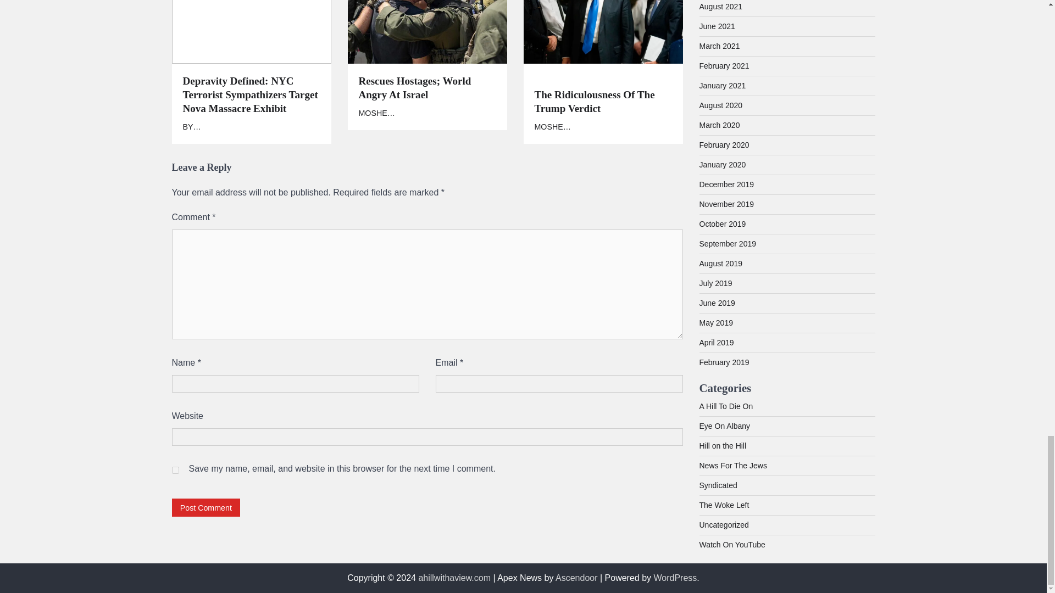 The image size is (1055, 593). I want to click on Rescues Hostages; World Angry At Israel, so click(427, 88).